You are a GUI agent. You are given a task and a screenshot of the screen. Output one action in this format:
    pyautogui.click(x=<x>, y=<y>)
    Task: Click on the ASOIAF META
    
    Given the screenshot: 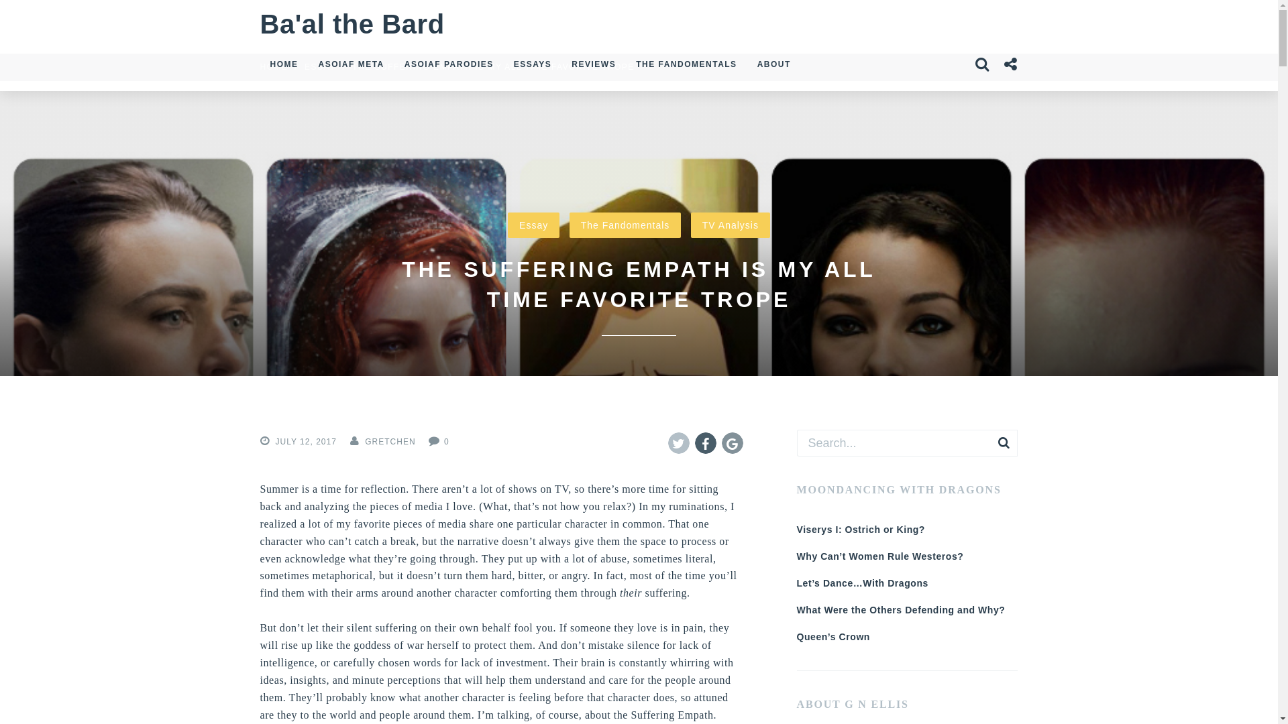 What is the action you would take?
    pyautogui.click(x=352, y=64)
    